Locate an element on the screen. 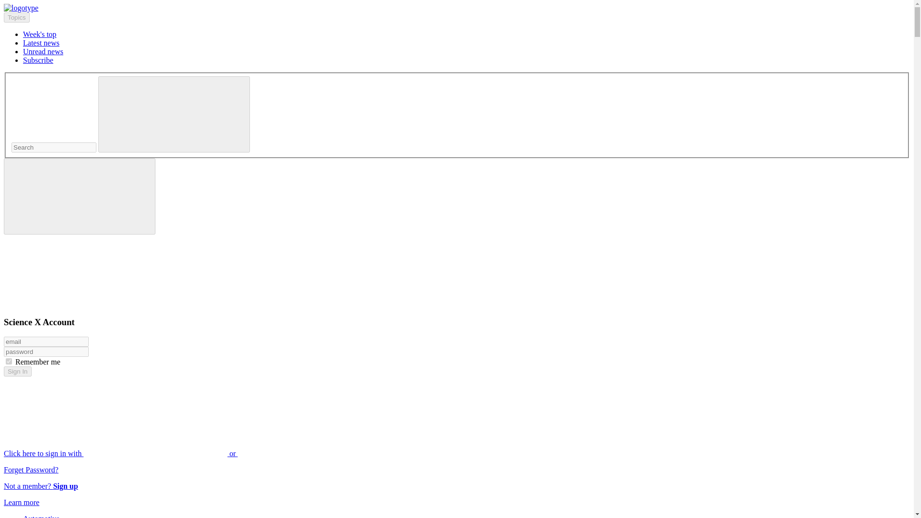 The image size is (921, 518). Topics is located at coordinates (16, 17).